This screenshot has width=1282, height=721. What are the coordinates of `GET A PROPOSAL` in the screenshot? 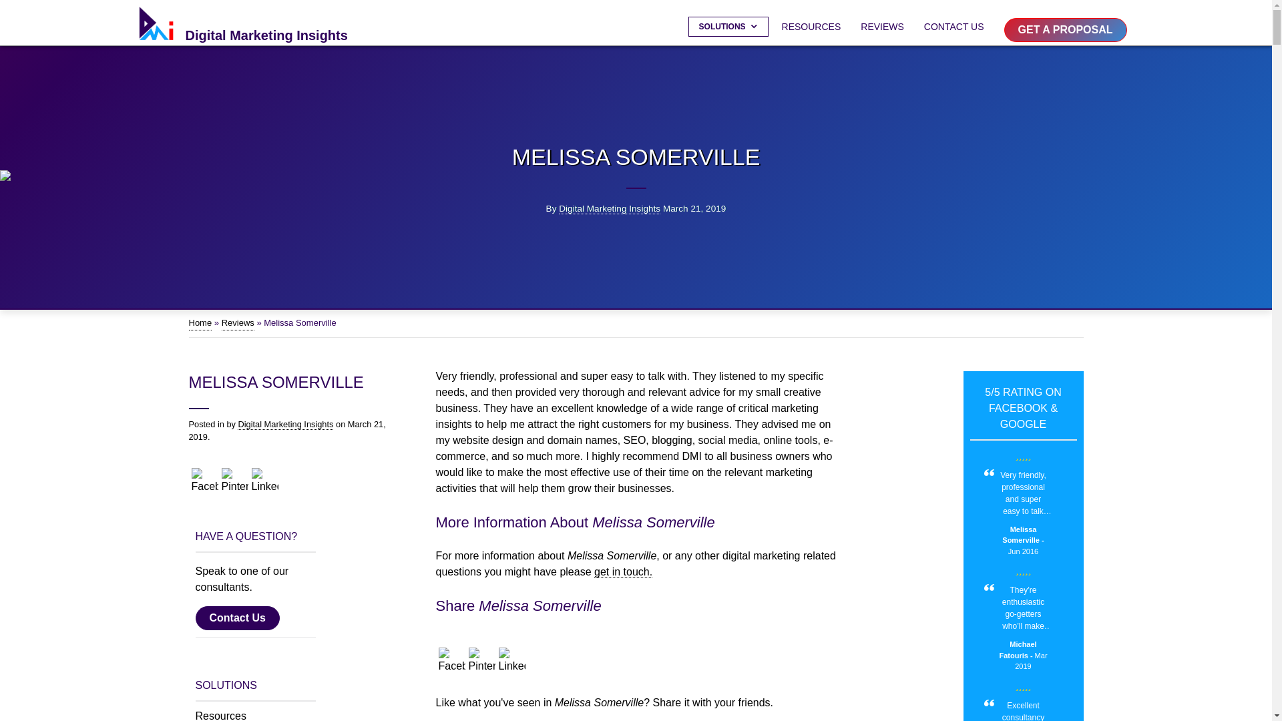 It's located at (1065, 29).